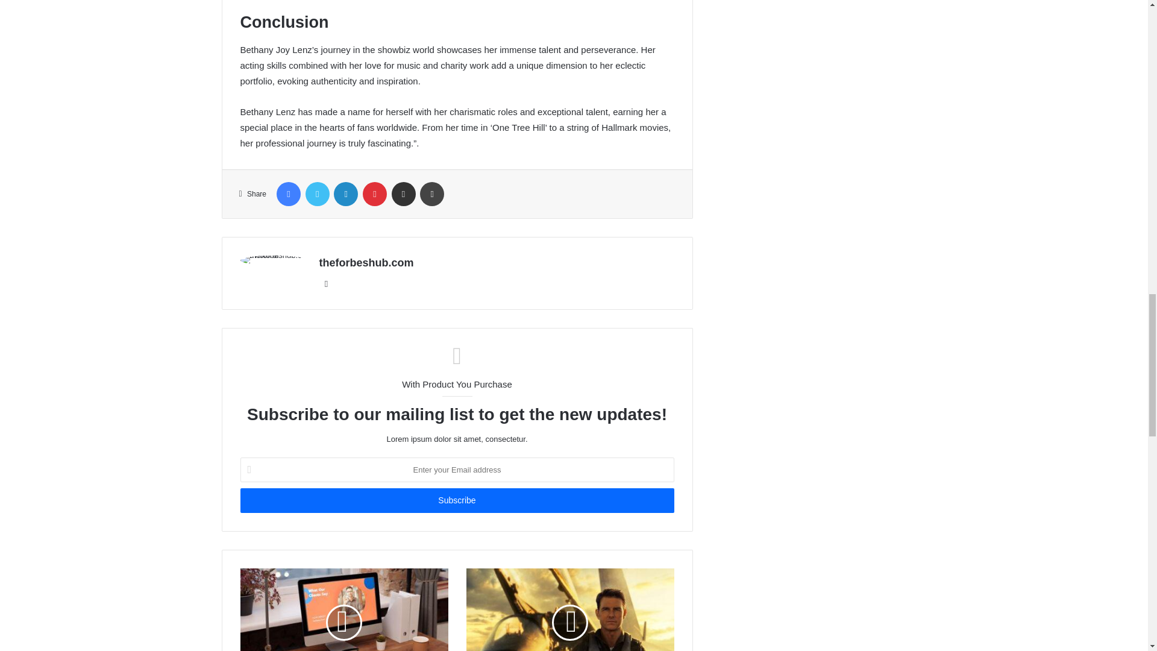 The image size is (1157, 651). What do you see at coordinates (456, 500) in the screenshot?
I see `Subscribe` at bounding box center [456, 500].